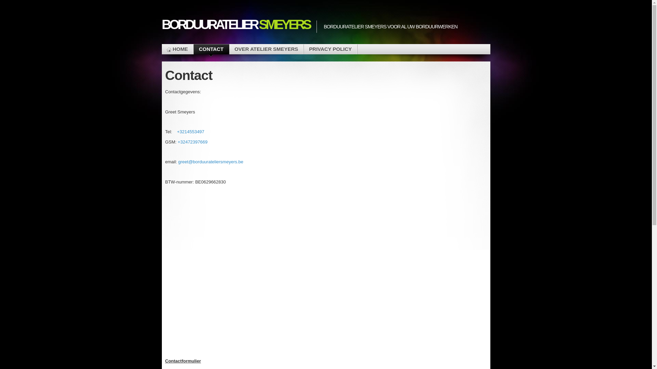  Describe the element at coordinates (211, 162) in the screenshot. I see `greet@borduurateliersmeyers.be` at that location.